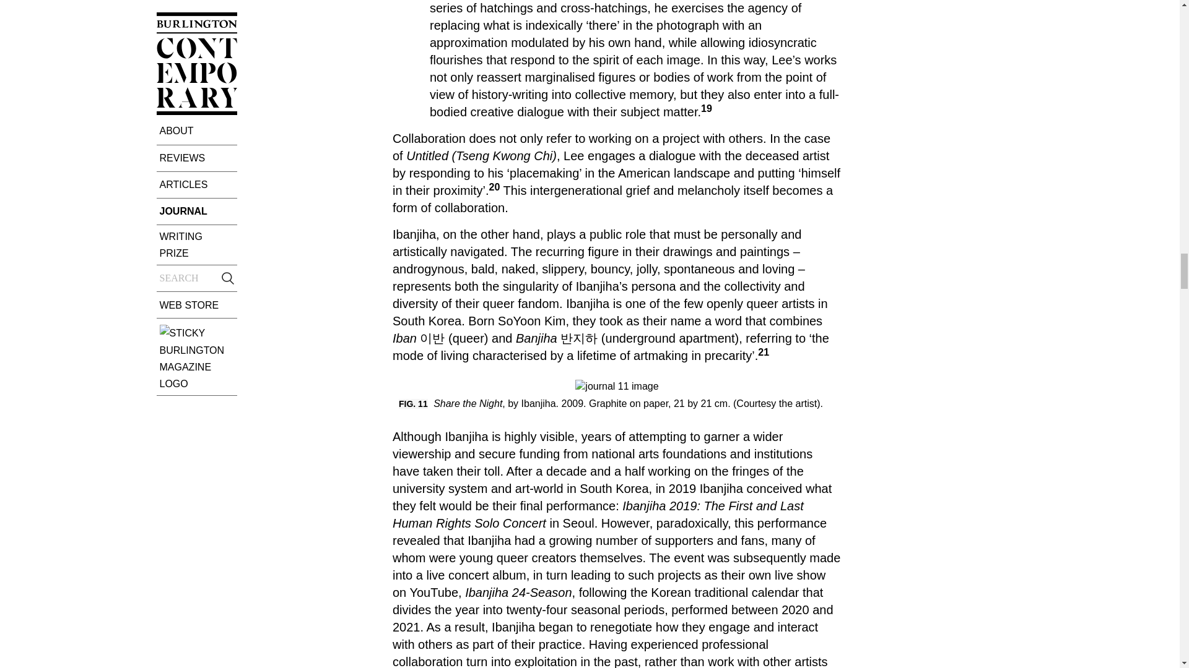  What do you see at coordinates (707, 108) in the screenshot?
I see `19` at bounding box center [707, 108].